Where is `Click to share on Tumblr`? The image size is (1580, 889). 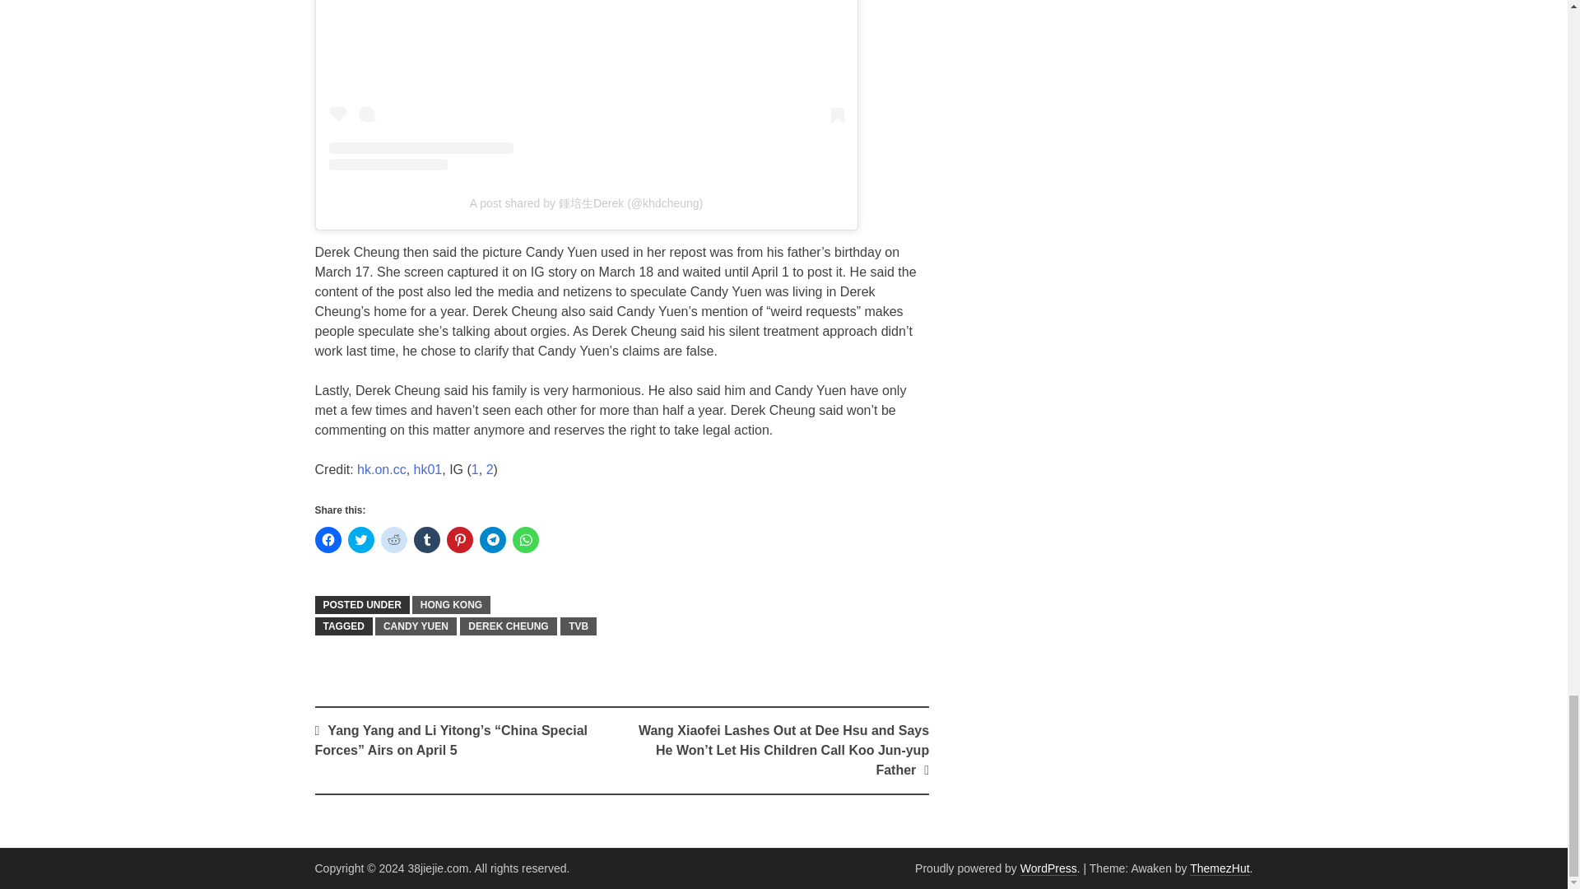 Click to share on Tumblr is located at coordinates (425, 540).